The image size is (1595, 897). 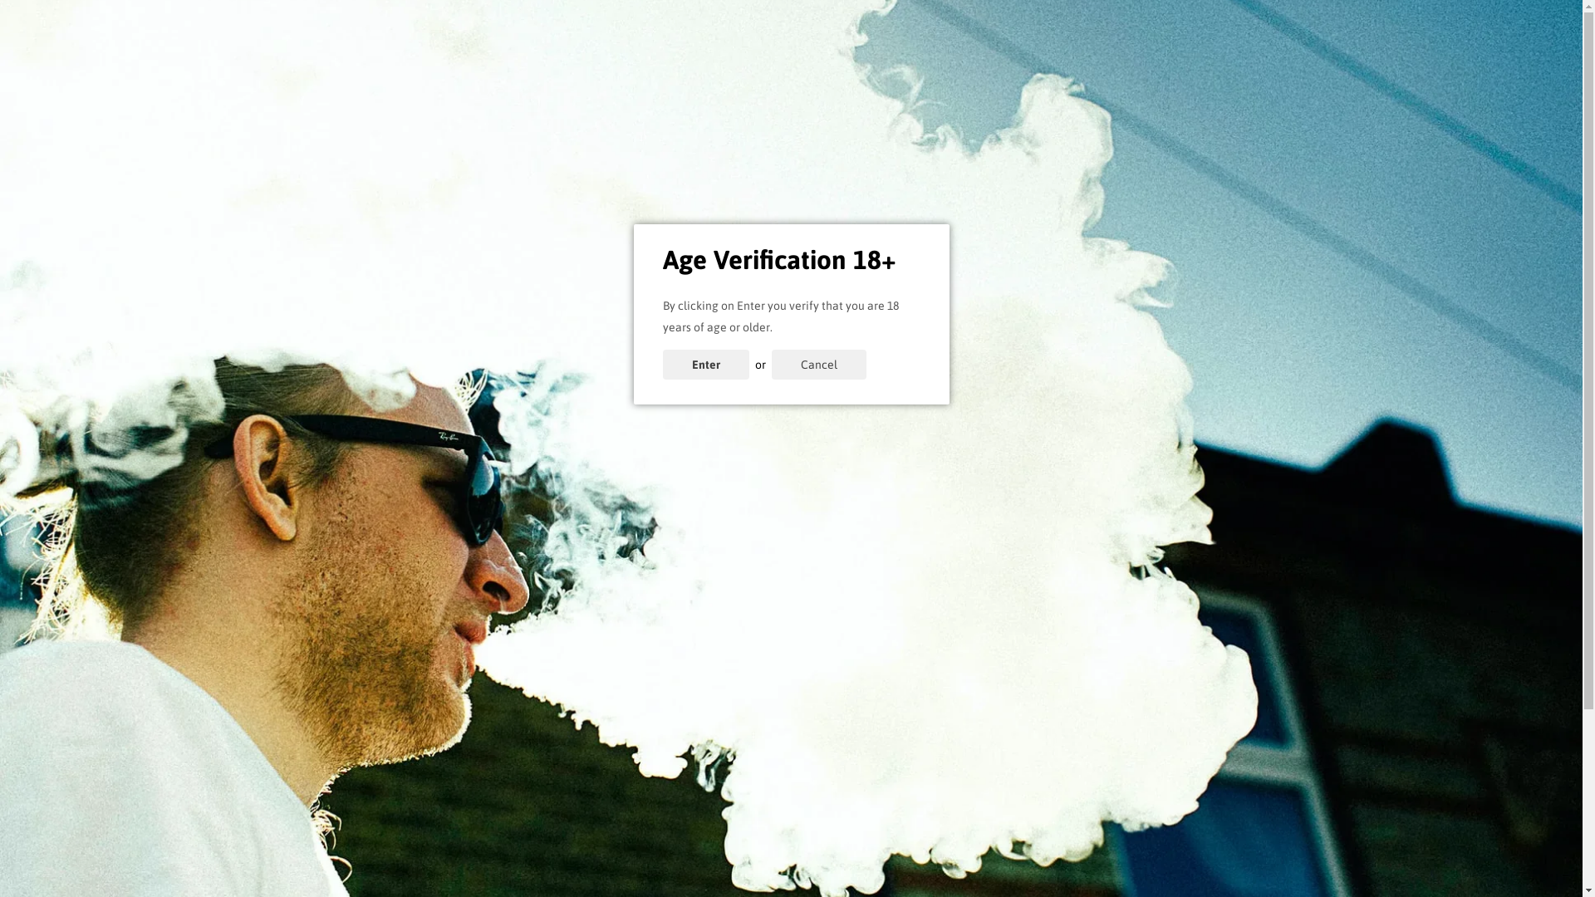 I want to click on Cancel, so click(x=818, y=365).